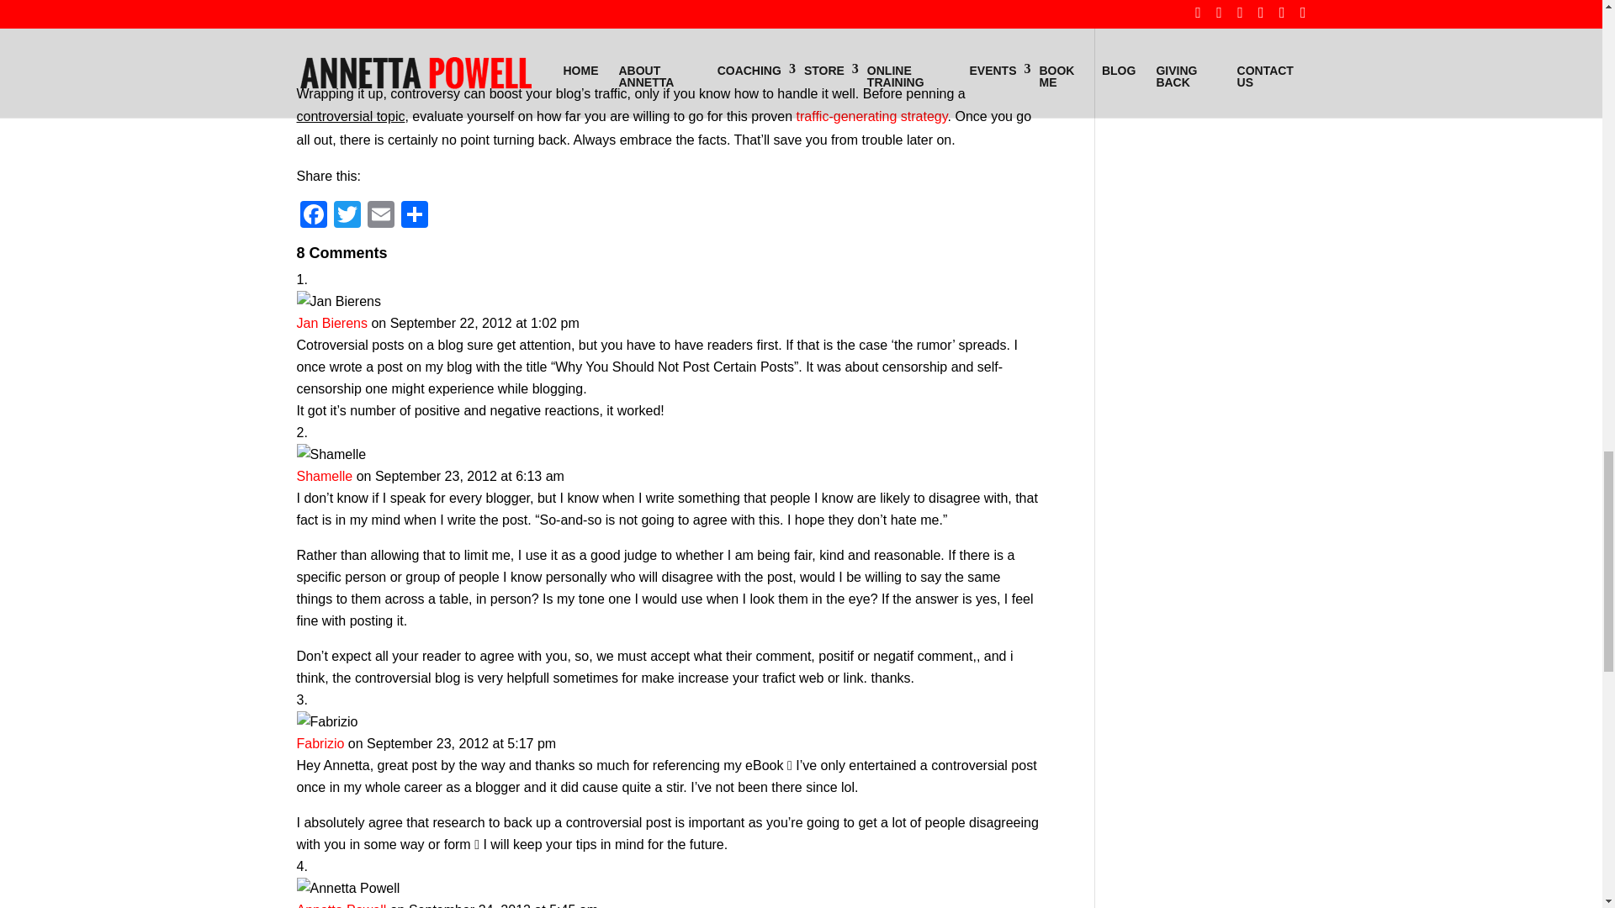 The height and width of the screenshot is (908, 1615). I want to click on Facebook, so click(312, 216).